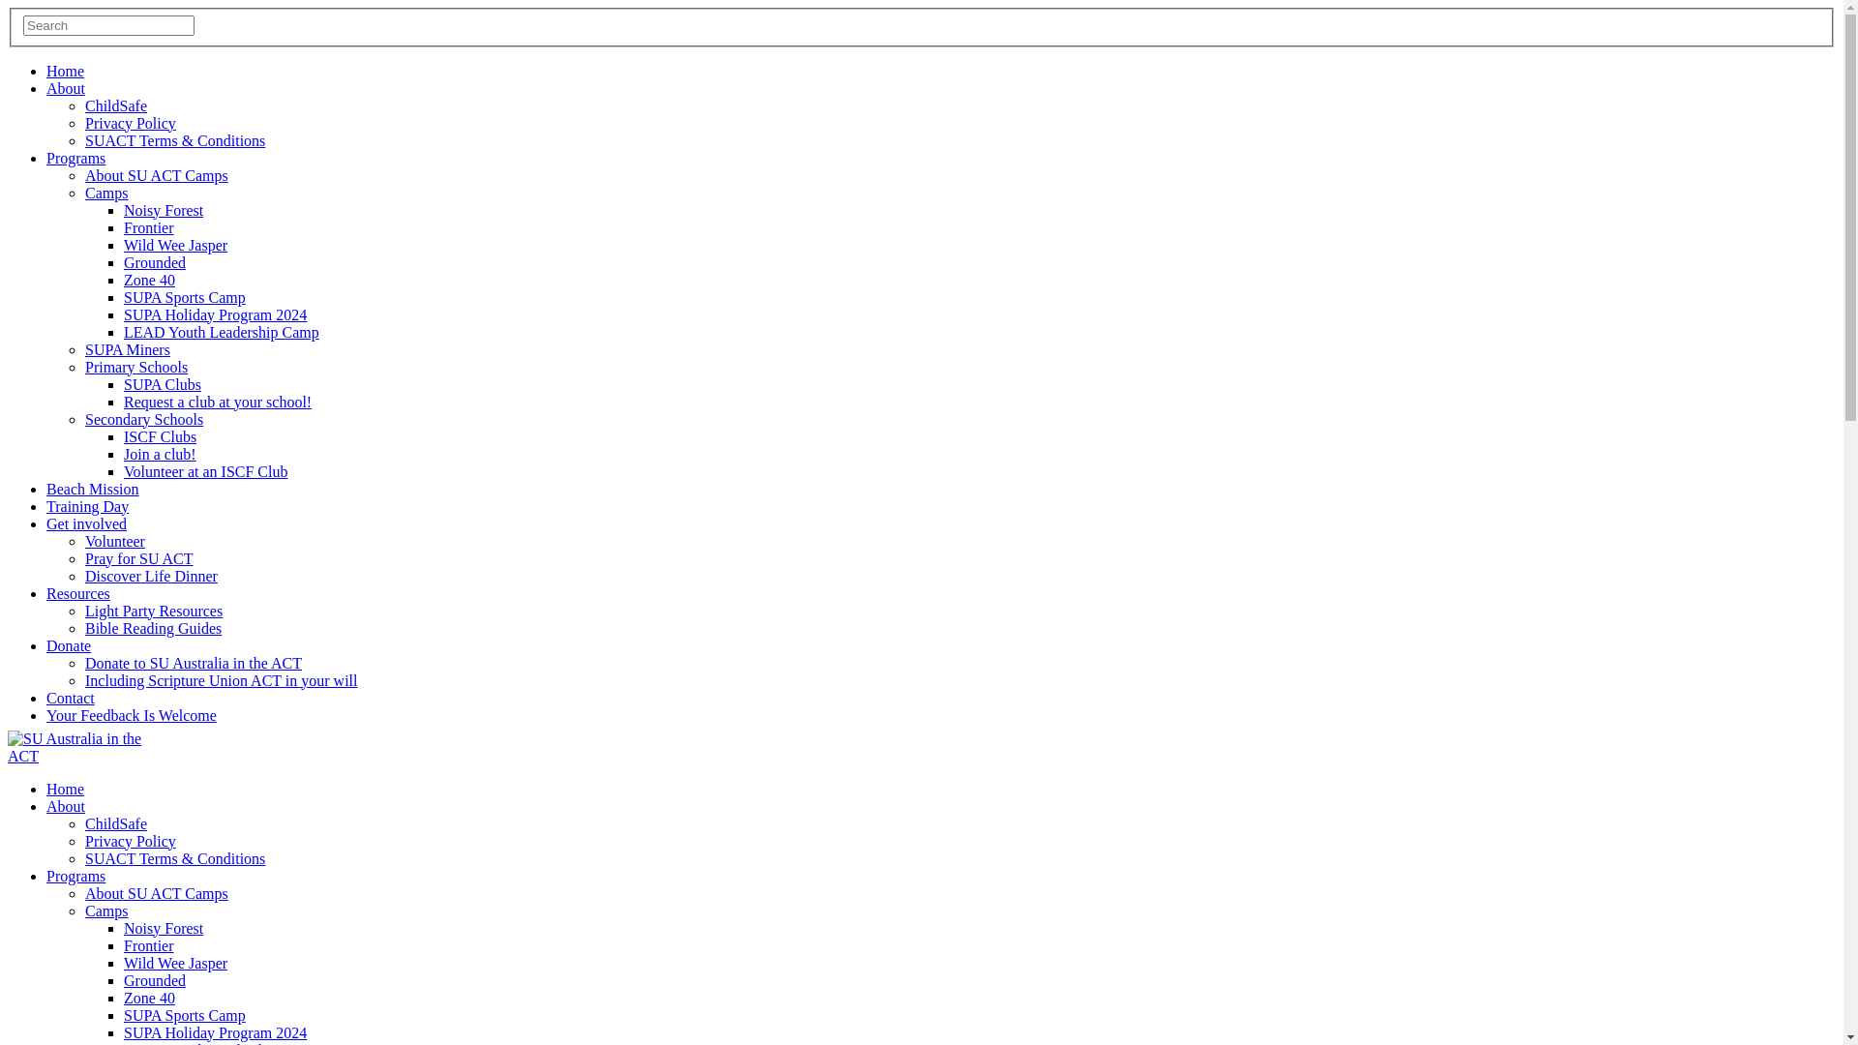  What do you see at coordinates (106, 911) in the screenshot?
I see `Camps` at bounding box center [106, 911].